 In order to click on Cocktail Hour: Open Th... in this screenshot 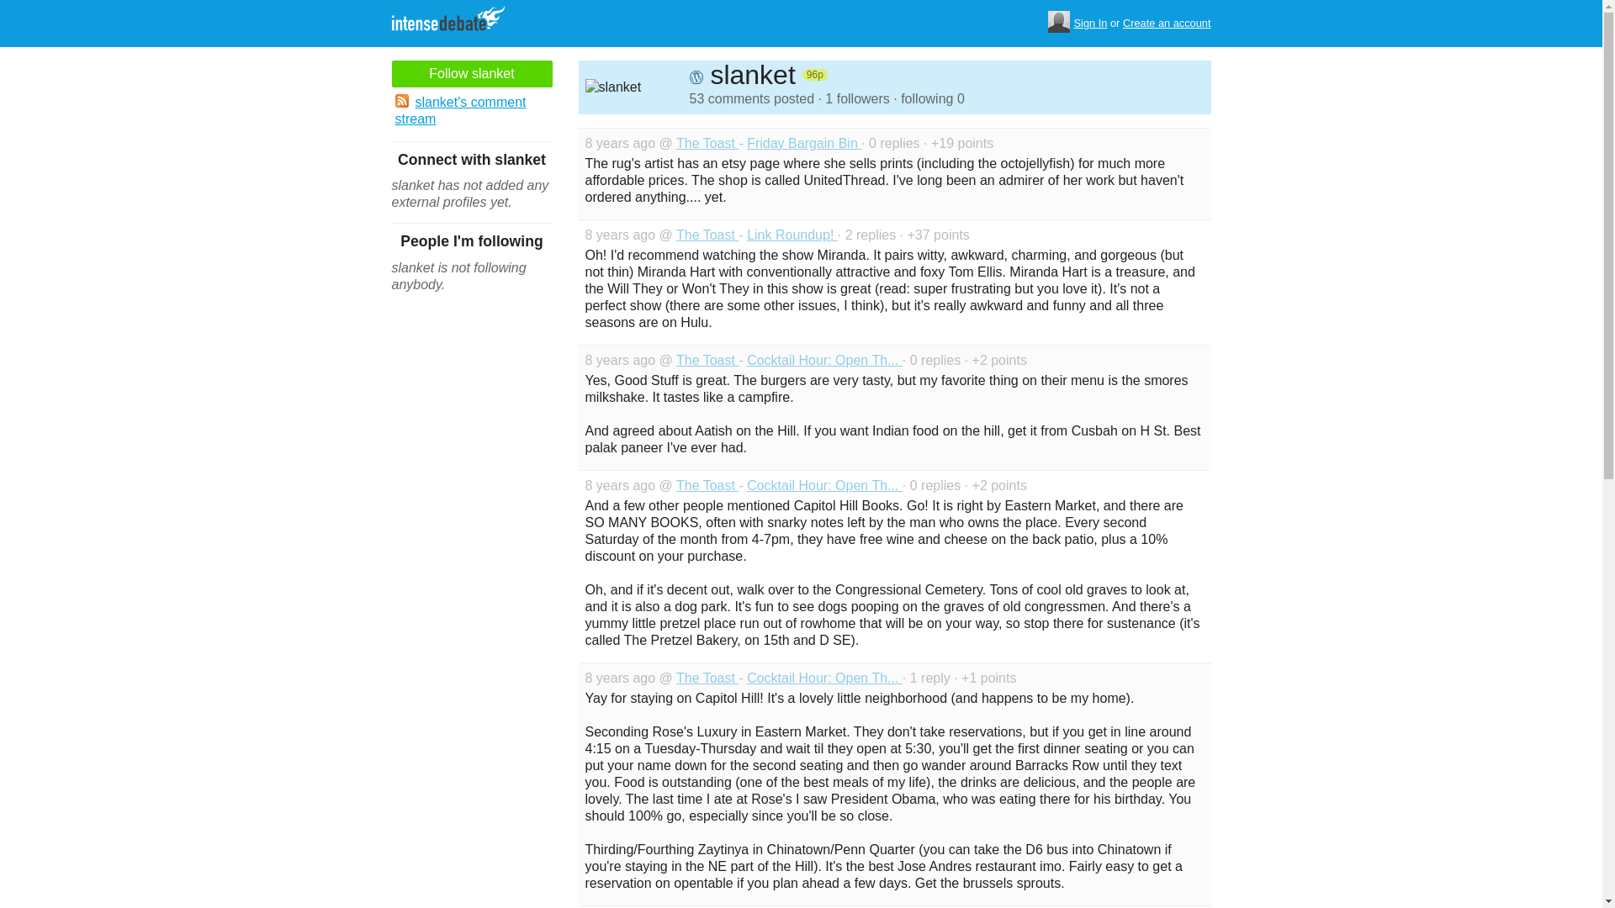, I will do `click(824, 360)`.